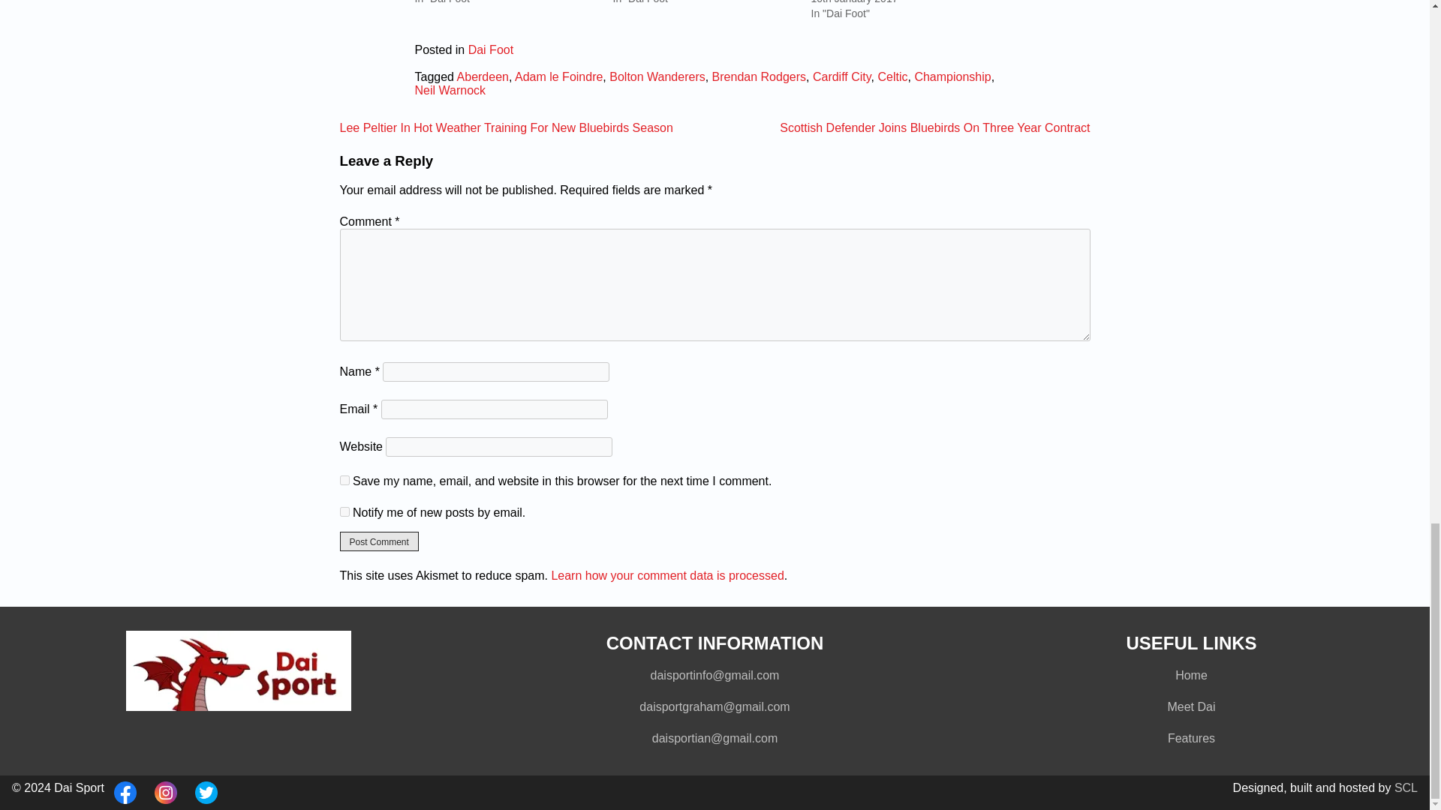 The width and height of the screenshot is (1441, 810). I want to click on Post Comment, so click(378, 541).